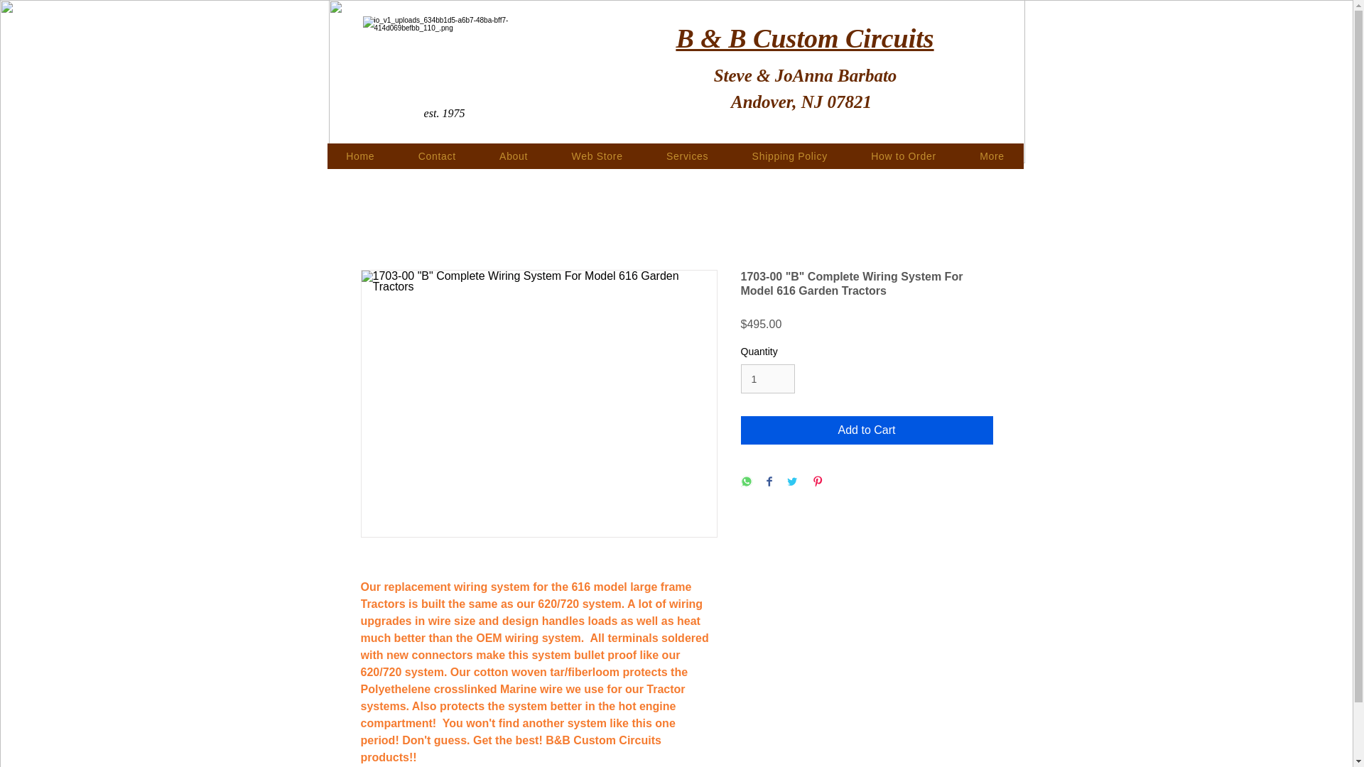  Describe the element at coordinates (992, 156) in the screenshot. I see `More` at that location.